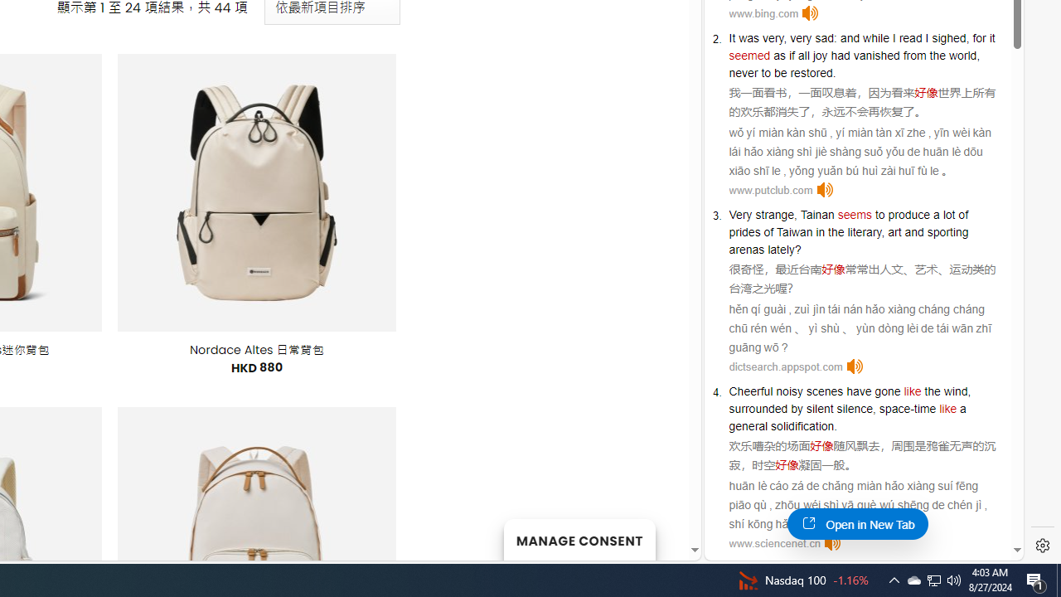 This screenshot has height=597, width=1061. Describe the element at coordinates (927, 38) in the screenshot. I see `I` at that location.